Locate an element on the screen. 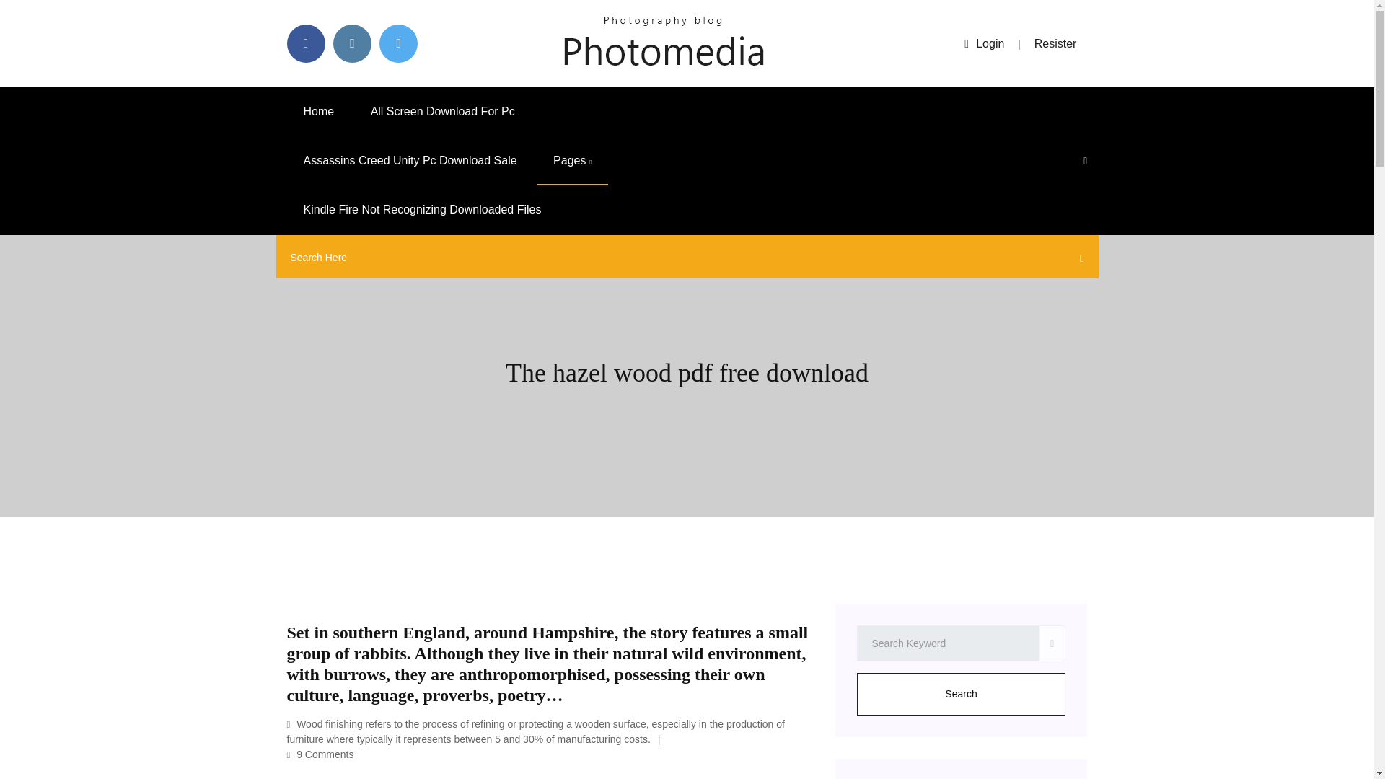 This screenshot has height=779, width=1385. 9 Comments is located at coordinates (320, 754).